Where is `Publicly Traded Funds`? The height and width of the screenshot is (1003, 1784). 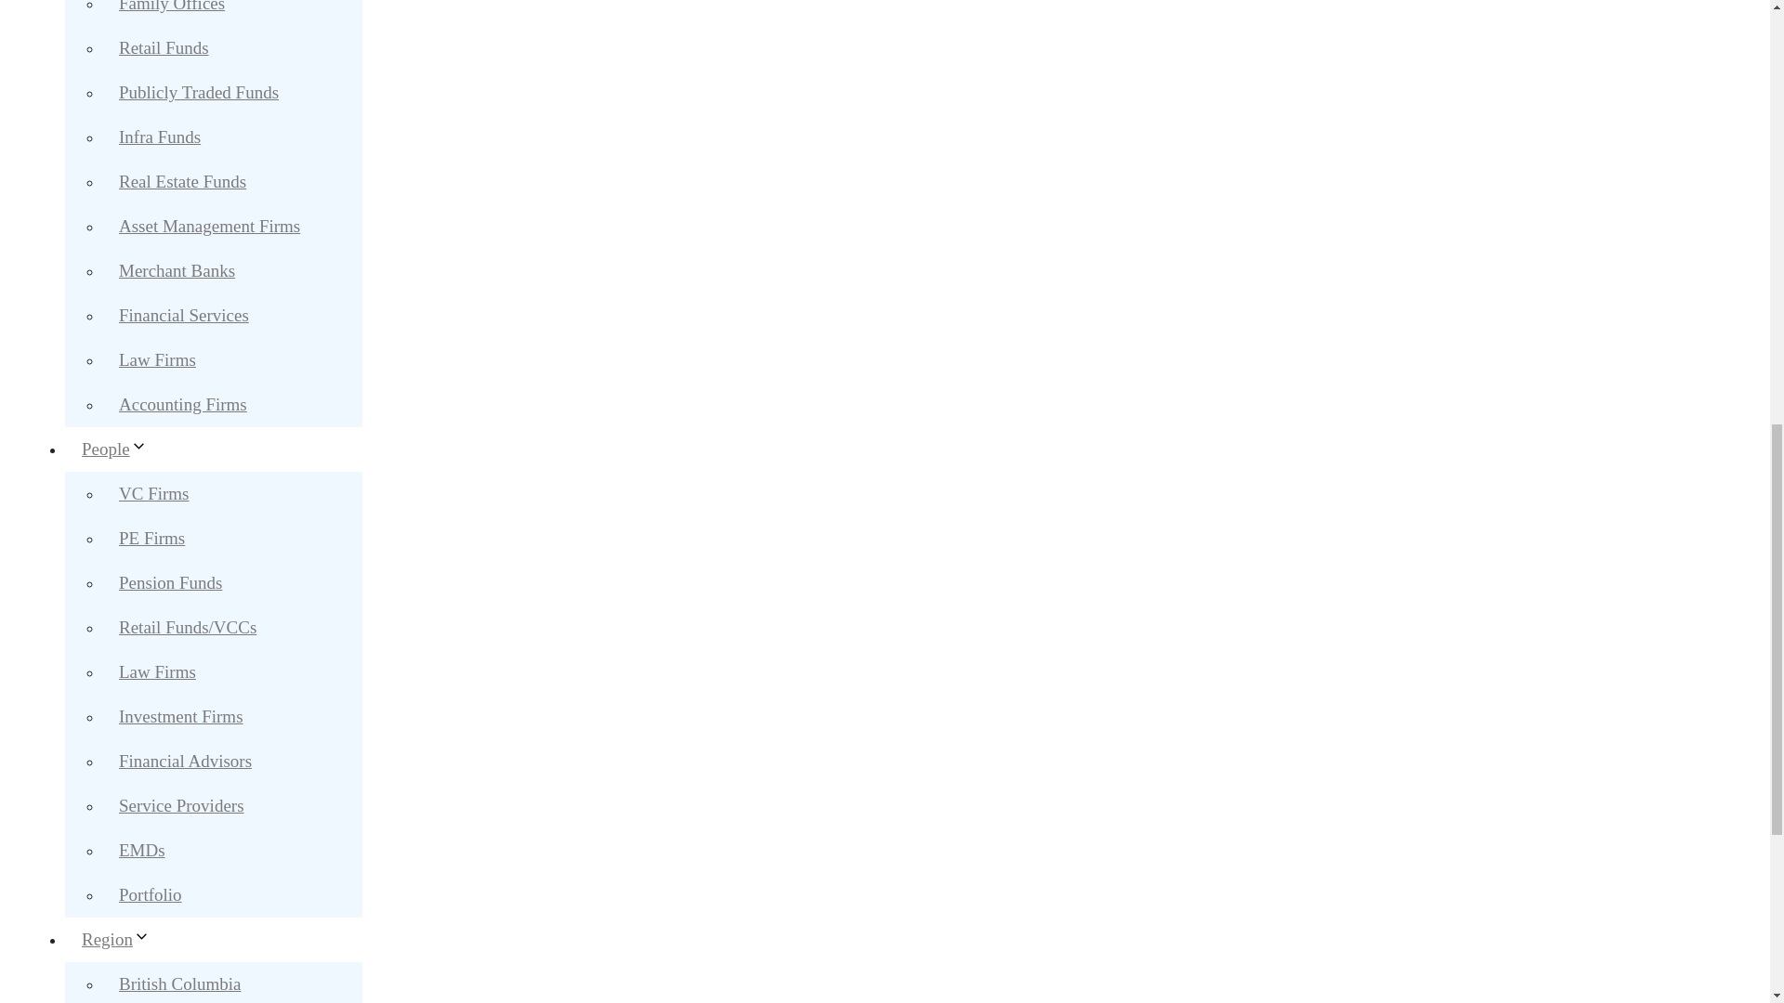
Publicly Traded Funds is located at coordinates (199, 92).